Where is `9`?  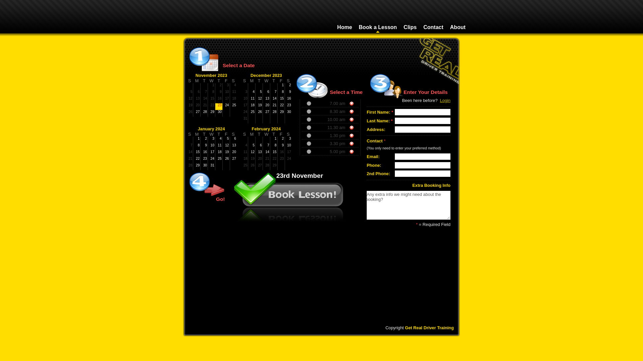
9 is located at coordinates (204, 147).